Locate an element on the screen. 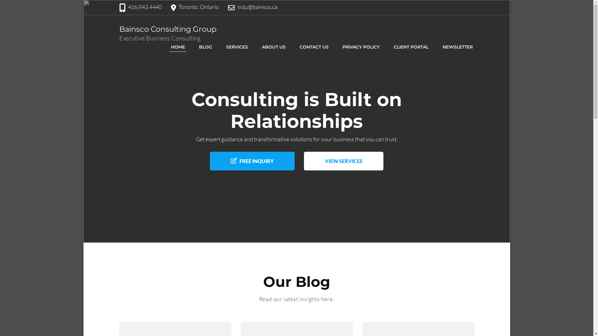 The width and height of the screenshot is (598, 336). 416.843.4440 is located at coordinates (145, 7).